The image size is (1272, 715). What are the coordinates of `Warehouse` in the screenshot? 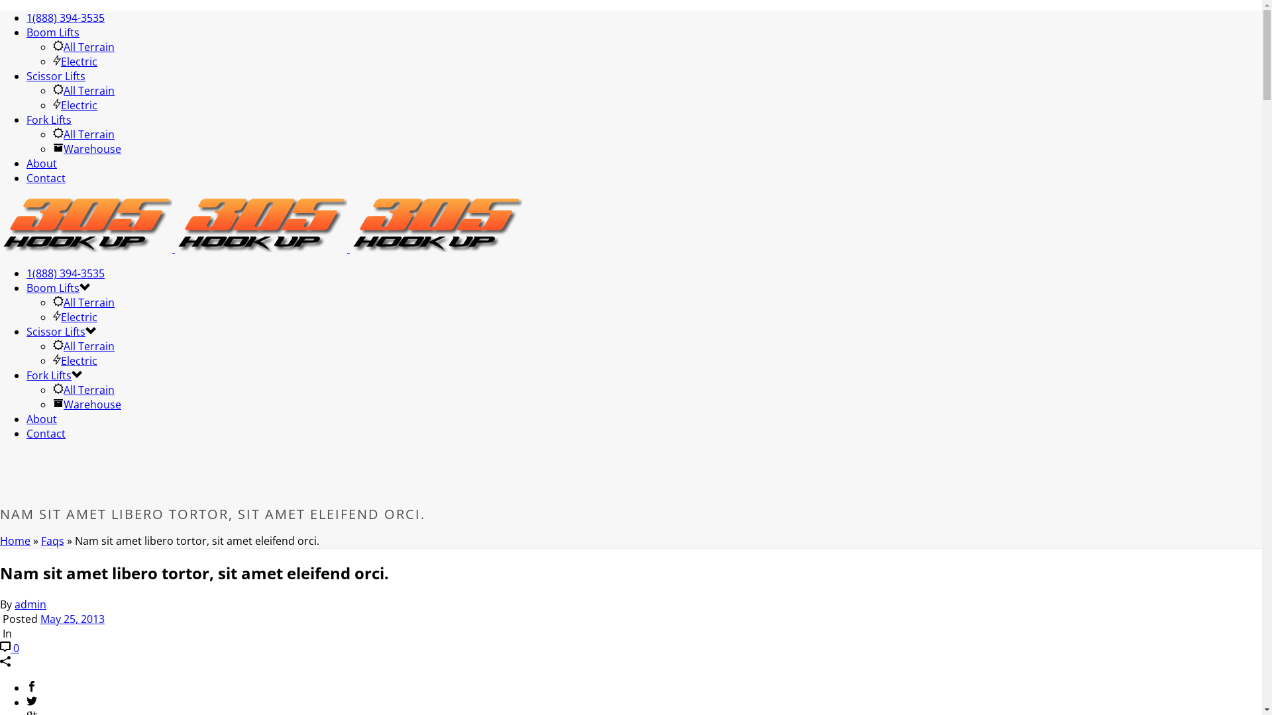 It's located at (87, 405).